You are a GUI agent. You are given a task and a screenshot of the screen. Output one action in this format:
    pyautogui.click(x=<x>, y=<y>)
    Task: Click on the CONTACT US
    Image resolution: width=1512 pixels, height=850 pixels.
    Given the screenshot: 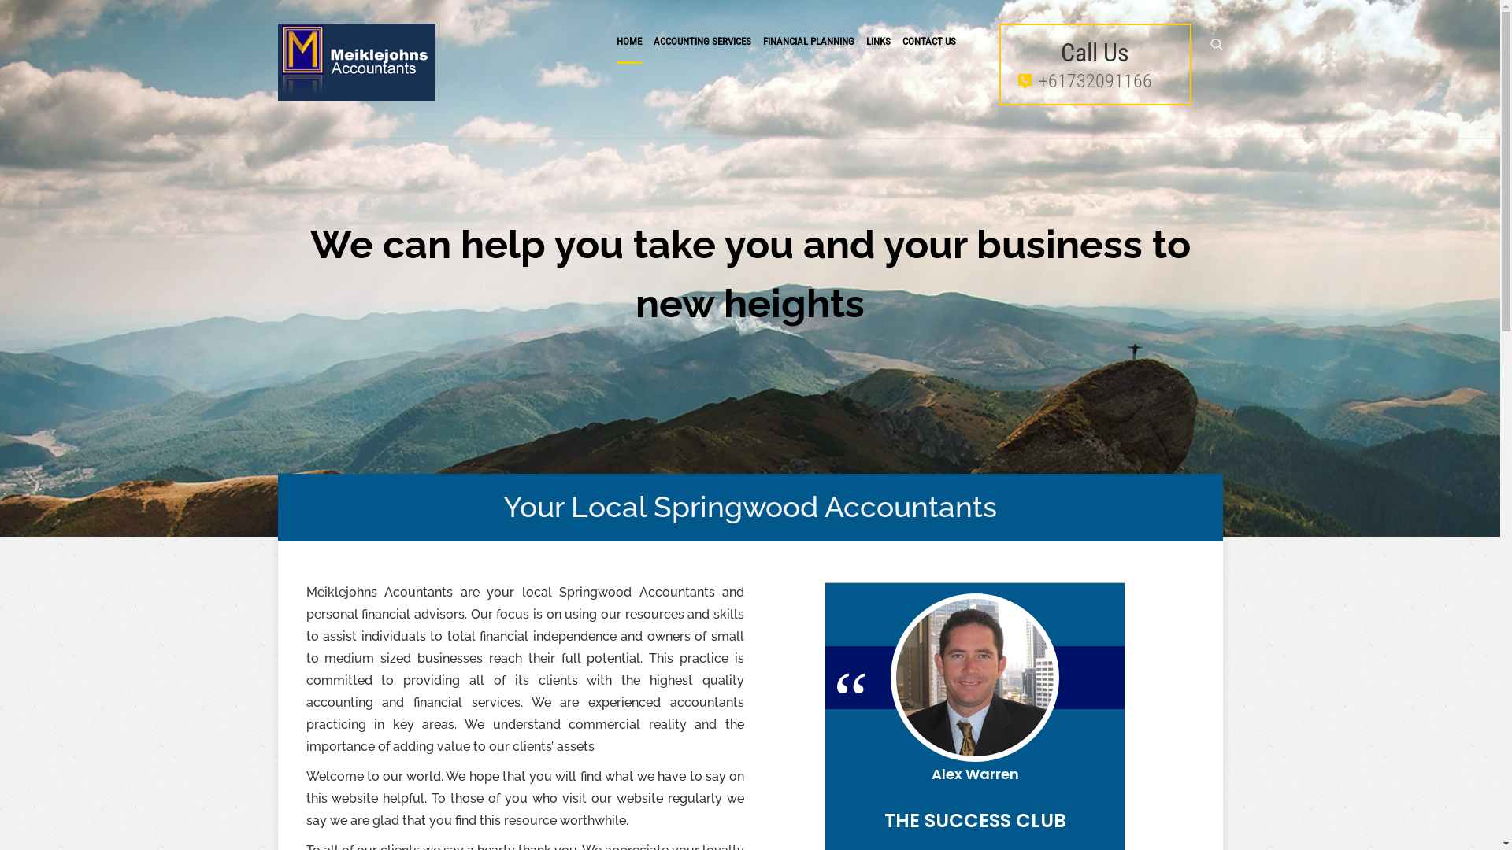 What is the action you would take?
    pyautogui.click(x=929, y=41)
    